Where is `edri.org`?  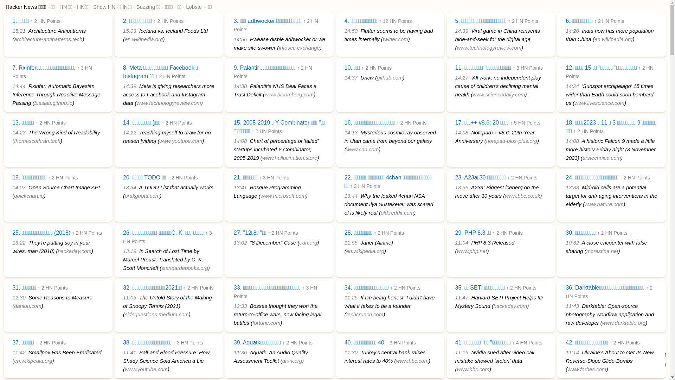 edri.org is located at coordinates (308, 243).